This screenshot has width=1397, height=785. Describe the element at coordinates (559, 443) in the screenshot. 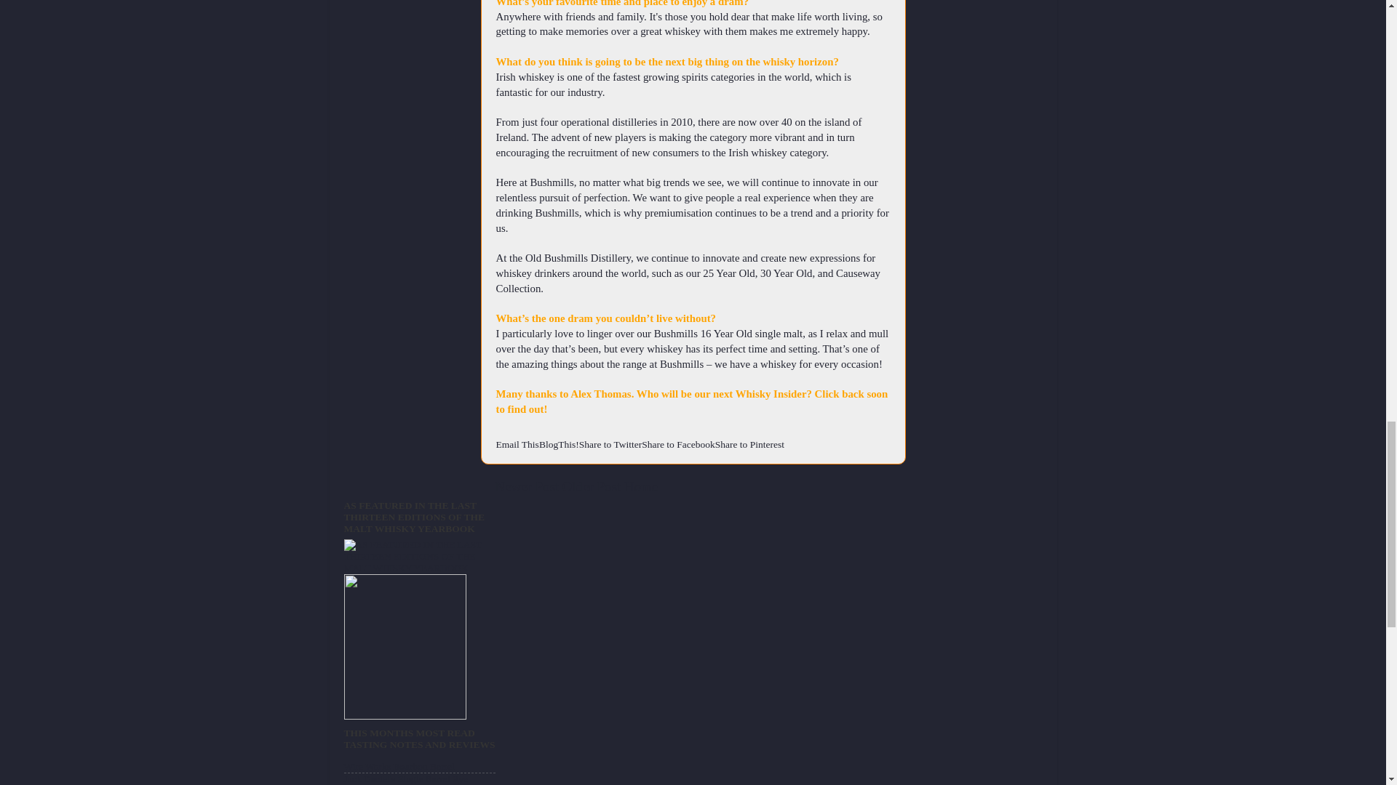

I see `BlogThis!` at that location.